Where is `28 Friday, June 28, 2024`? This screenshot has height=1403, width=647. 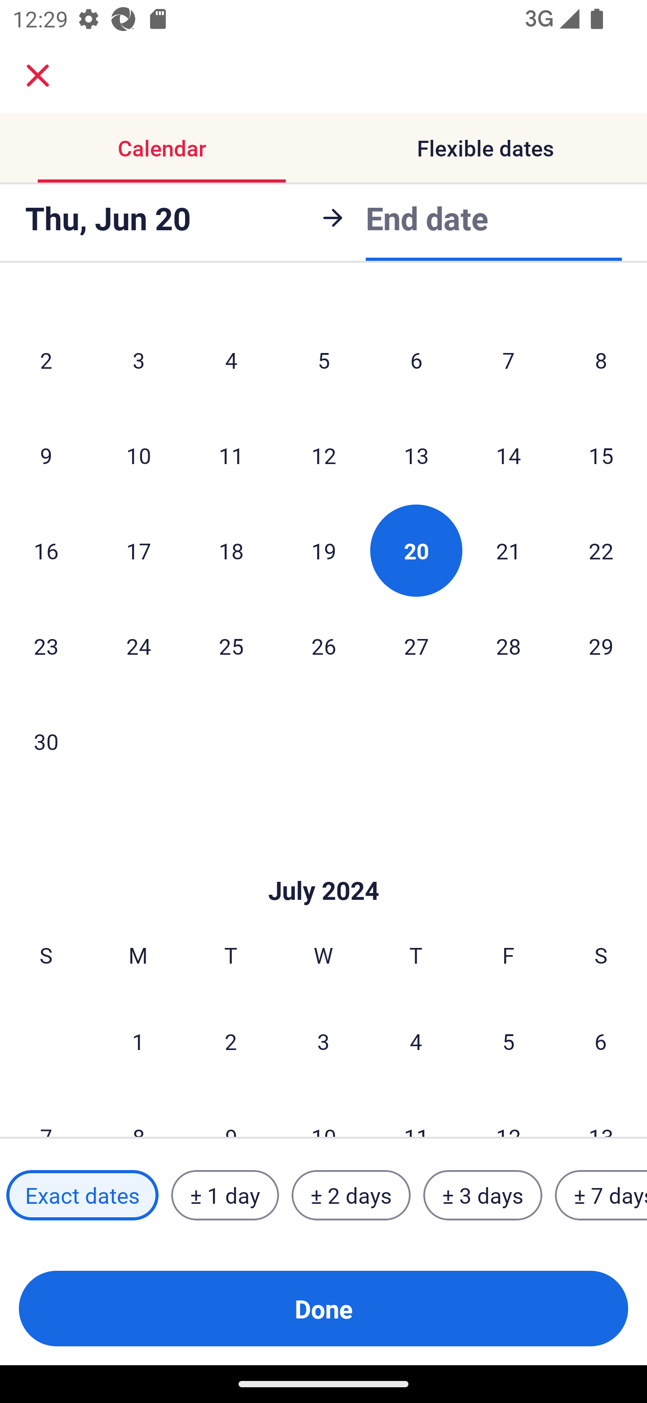 28 Friday, June 28, 2024 is located at coordinates (509, 646).